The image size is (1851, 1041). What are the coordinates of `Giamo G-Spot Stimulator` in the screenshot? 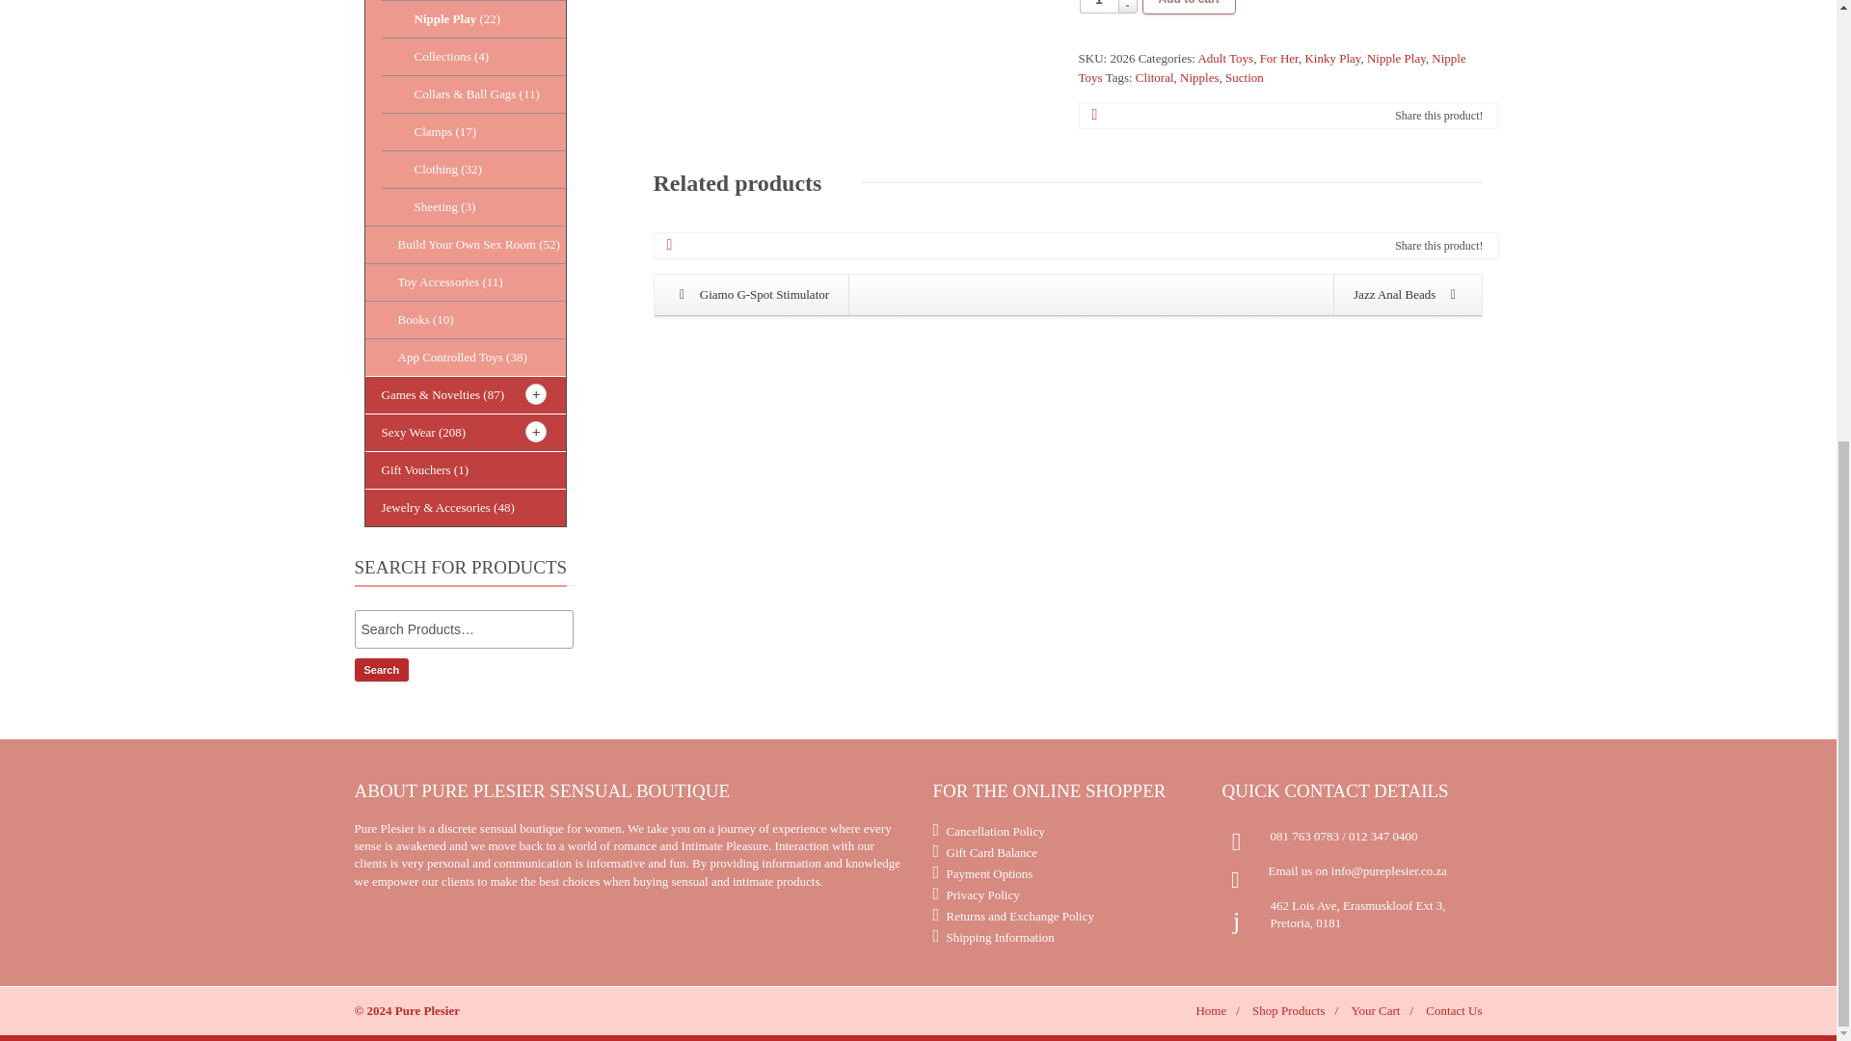 It's located at (751, 295).